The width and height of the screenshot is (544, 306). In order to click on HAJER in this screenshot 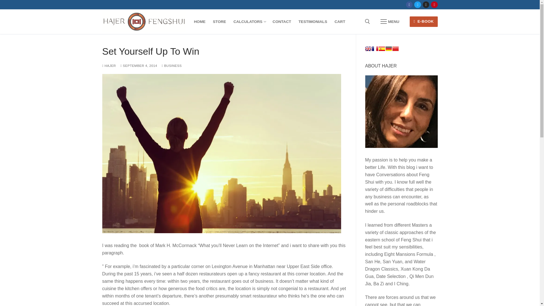, I will do `click(395, 49)`.